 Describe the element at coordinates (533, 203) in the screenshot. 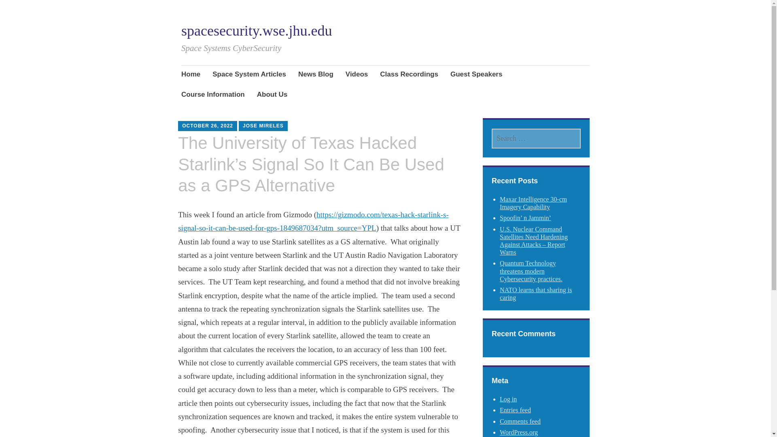

I see `Maxar Intelligence 30-cm Imagery Capability` at that location.